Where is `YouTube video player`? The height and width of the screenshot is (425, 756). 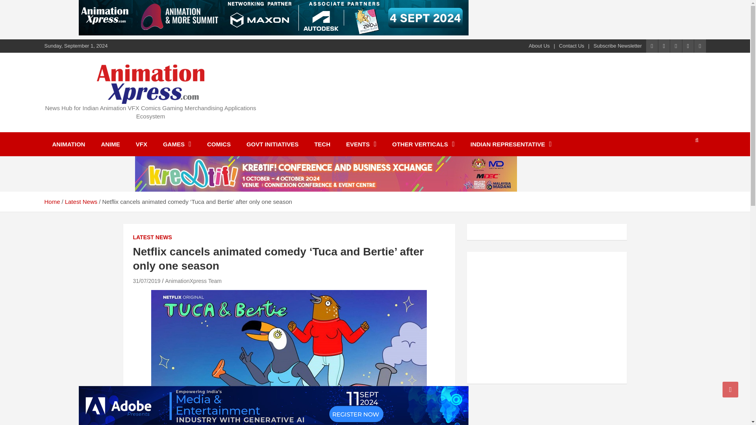
YouTube video player is located at coordinates (532, 316).